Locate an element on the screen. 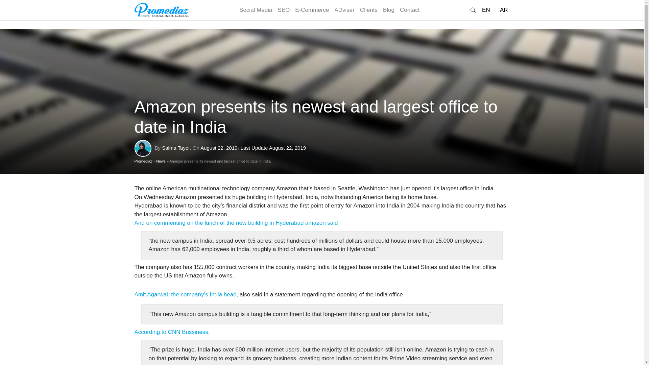  AR is located at coordinates (504, 10).